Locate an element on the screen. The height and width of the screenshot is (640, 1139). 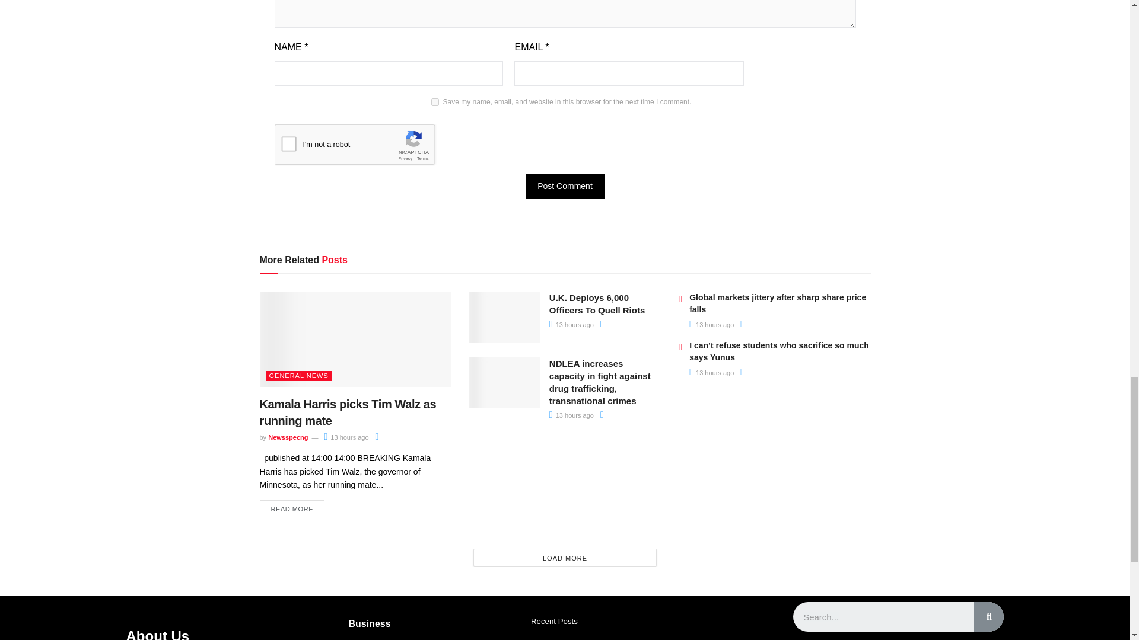
Search is located at coordinates (988, 616).